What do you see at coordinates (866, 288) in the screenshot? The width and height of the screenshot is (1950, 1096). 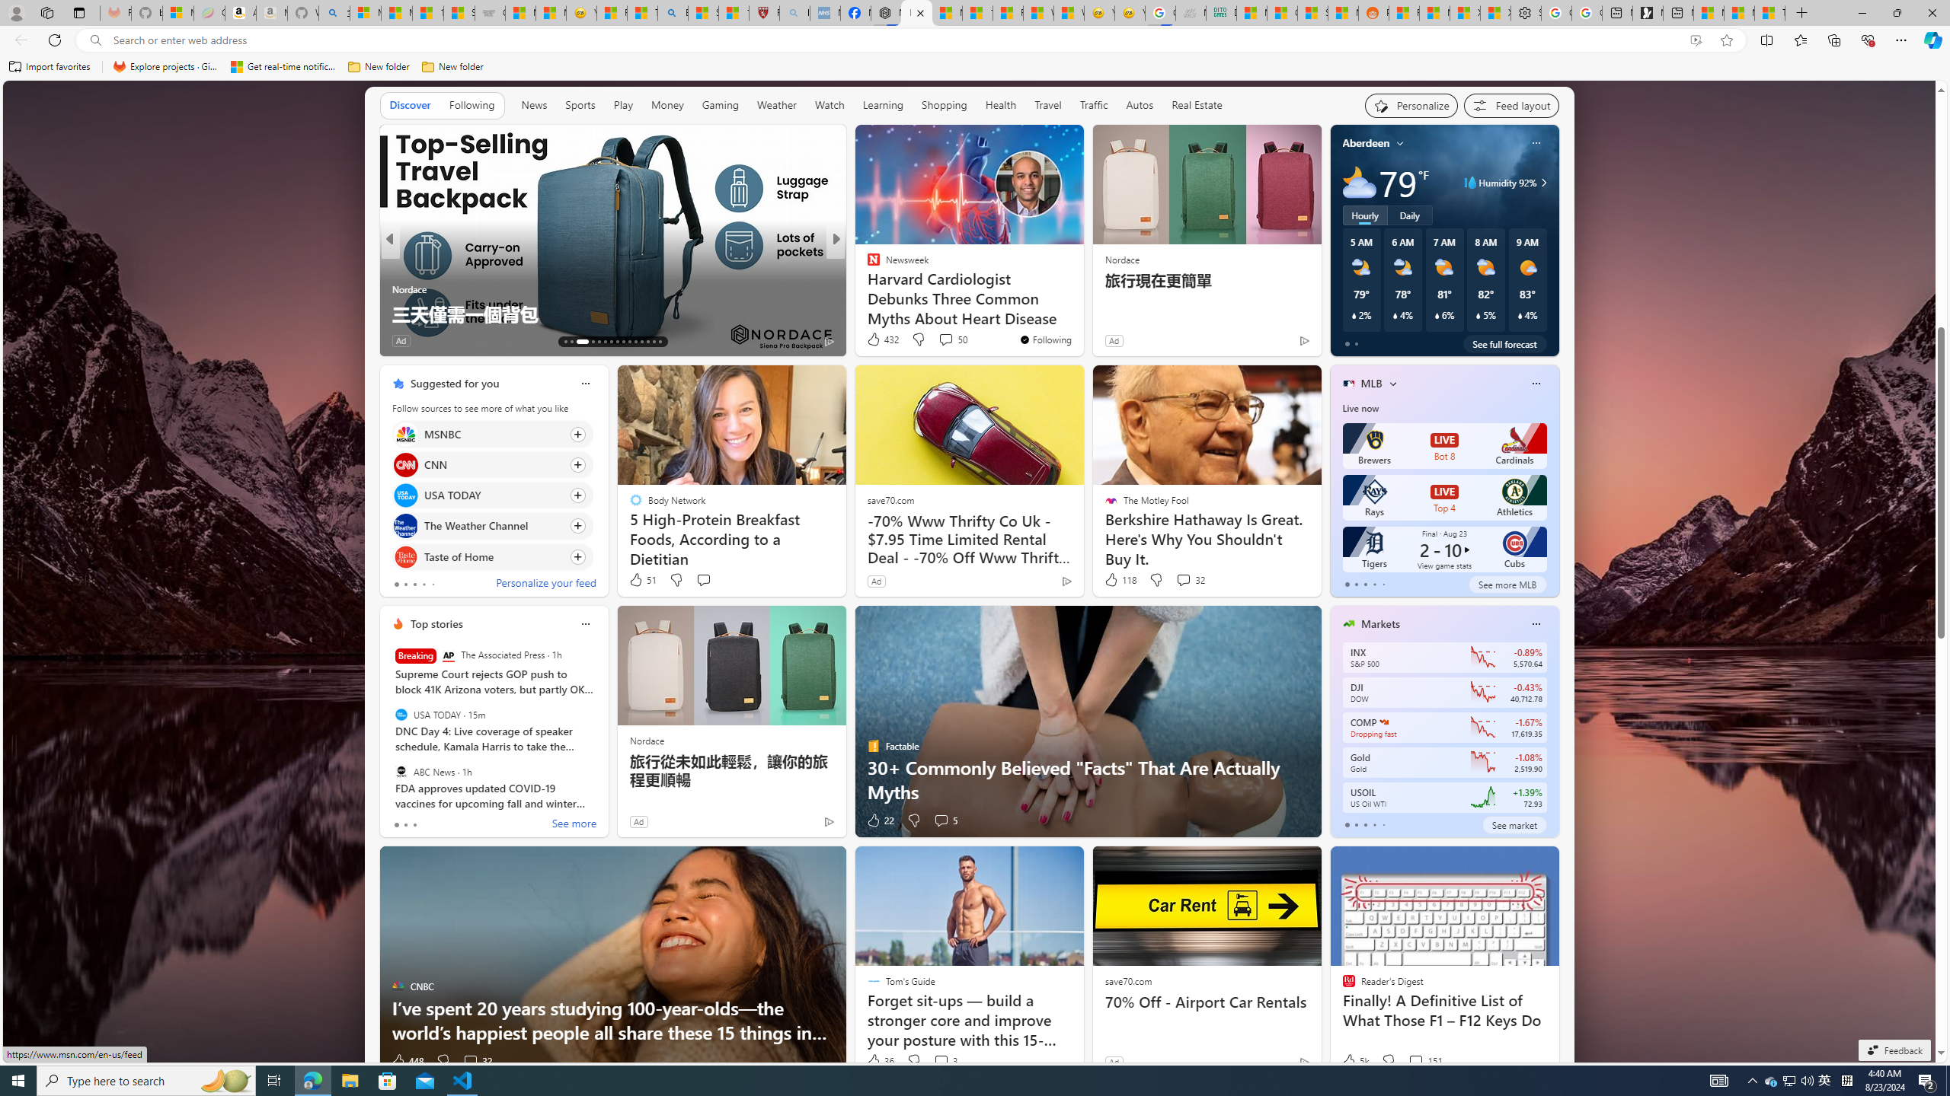 I see `Body Network` at bounding box center [866, 288].